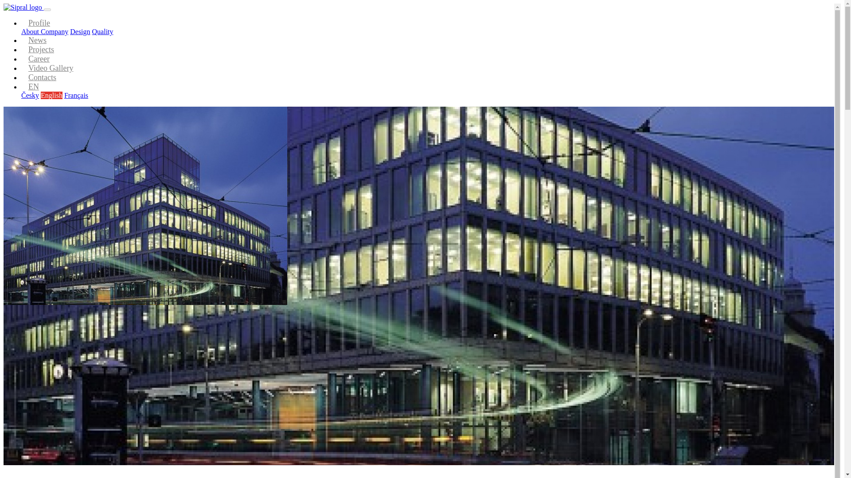 Image resolution: width=851 pixels, height=478 pixels. What do you see at coordinates (42, 78) in the screenshot?
I see `Contacts` at bounding box center [42, 78].